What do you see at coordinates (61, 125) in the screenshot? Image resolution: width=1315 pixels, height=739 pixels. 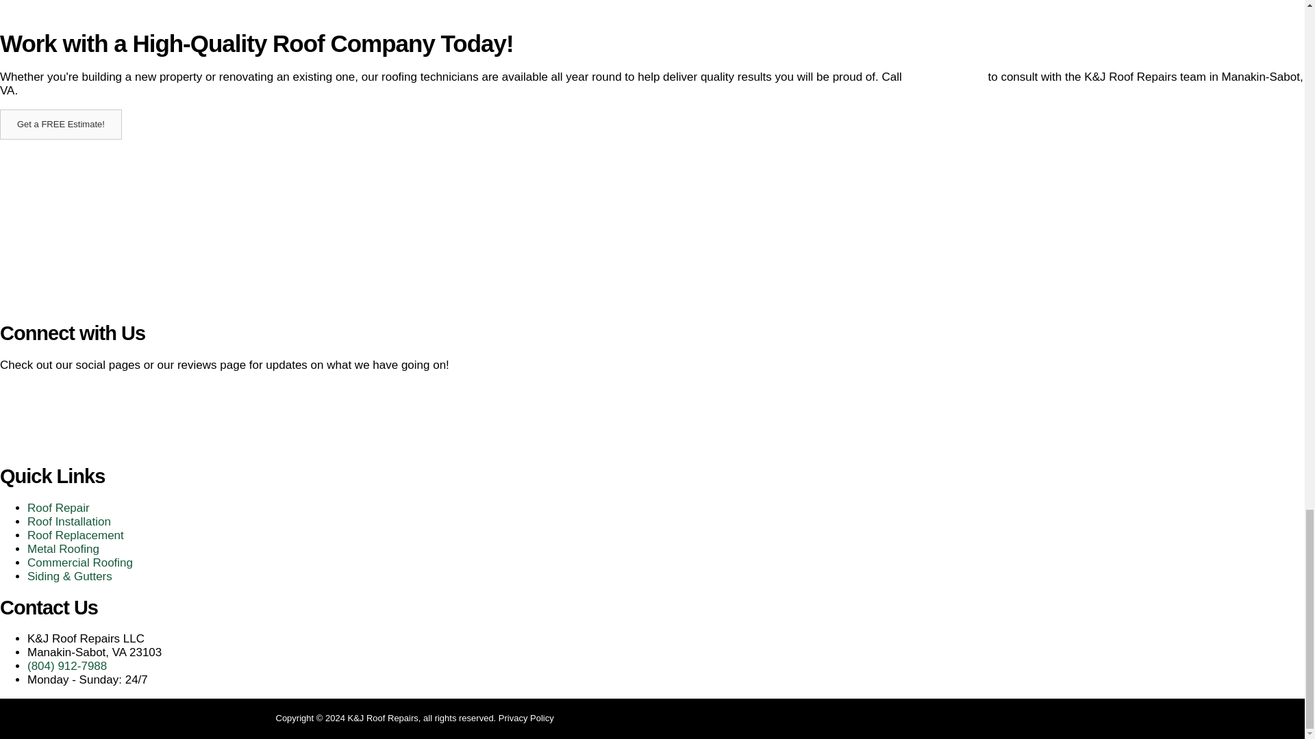 I see `Click Here` at bounding box center [61, 125].